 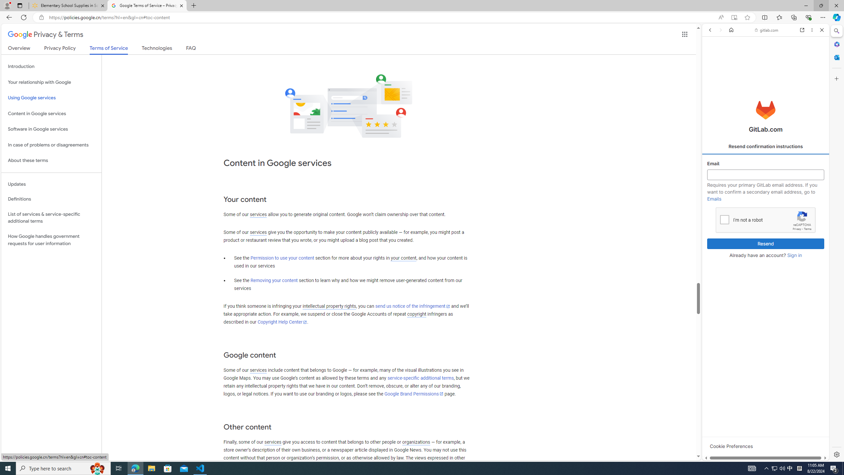 What do you see at coordinates (767, 30) in the screenshot?
I see `gitlab.com` at bounding box center [767, 30].